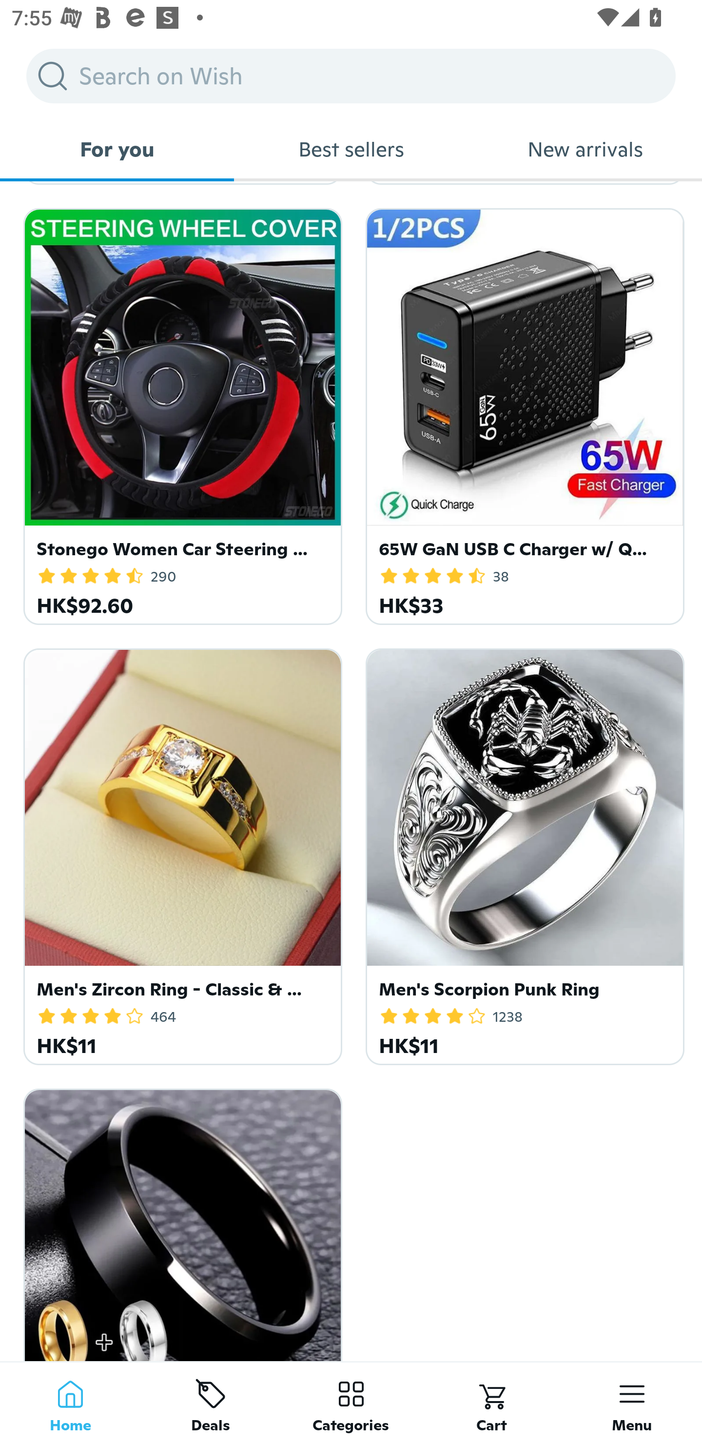 The width and height of the screenshot is (702, 1443). I want to click on New arrivals, so click(585, 149).